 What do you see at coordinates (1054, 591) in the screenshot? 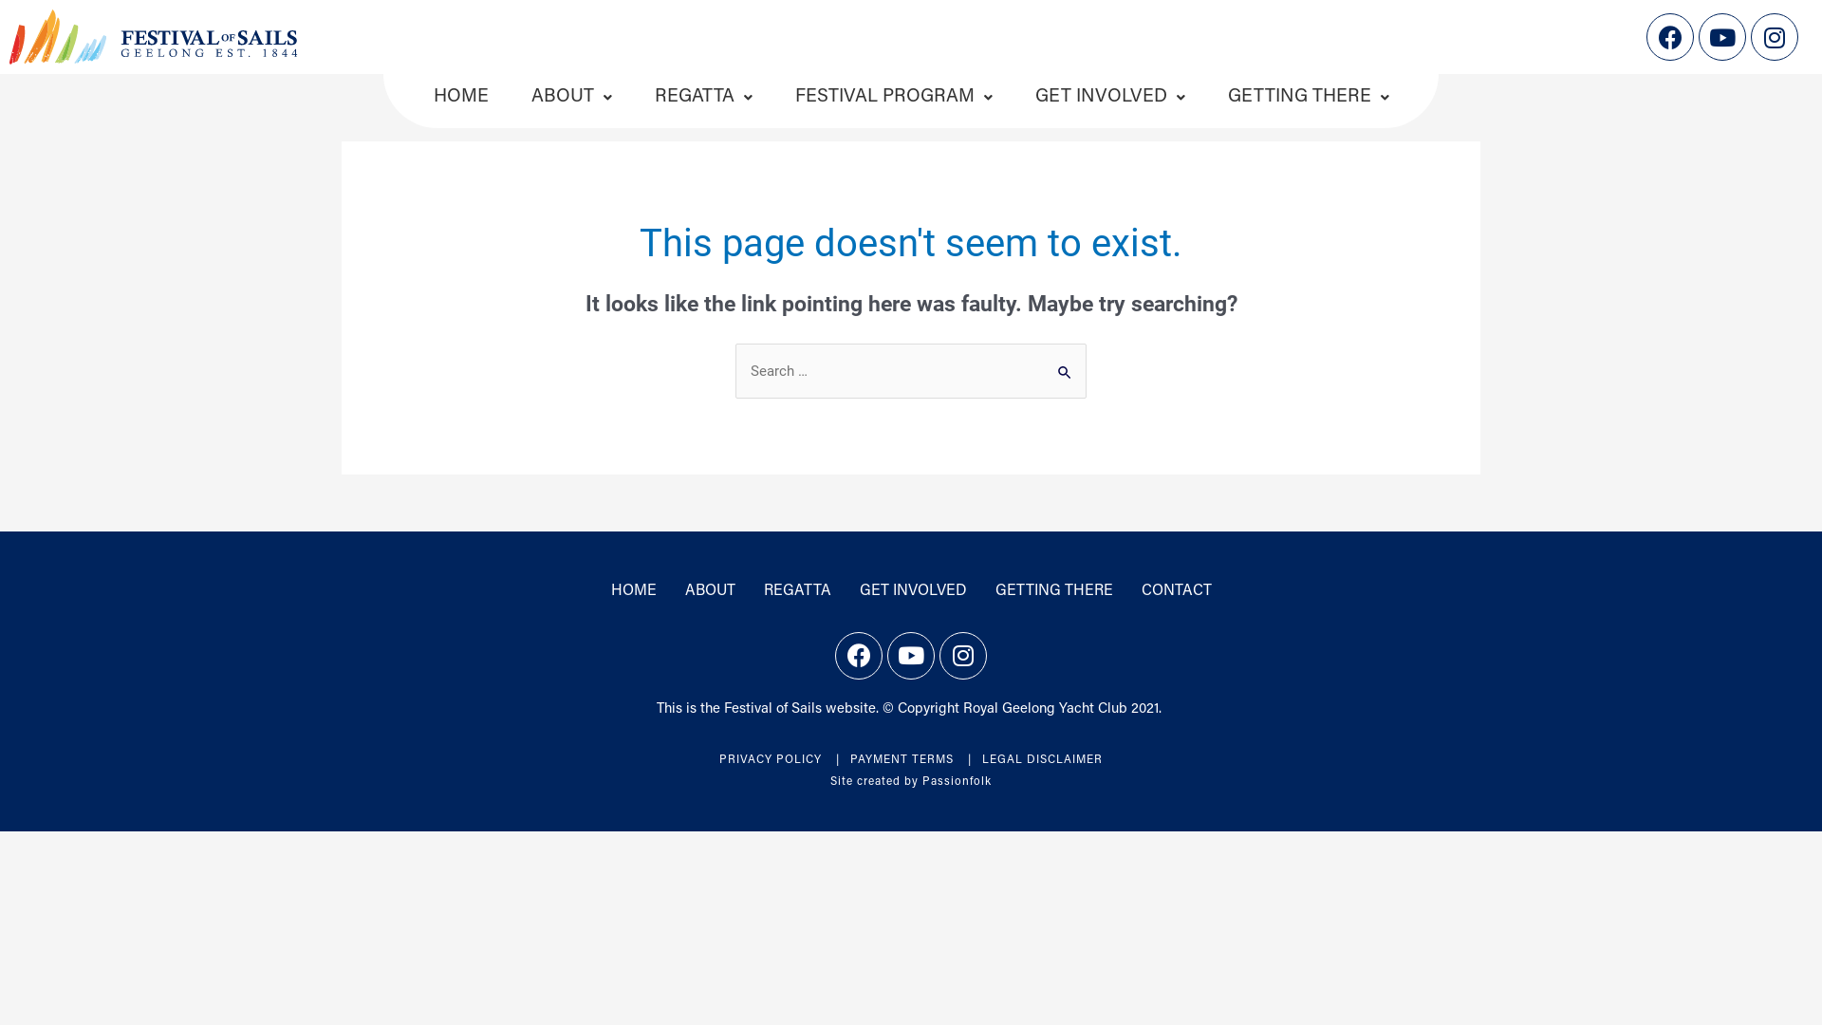
I see `GETTING THERE` at bounding box center [1054, 591].